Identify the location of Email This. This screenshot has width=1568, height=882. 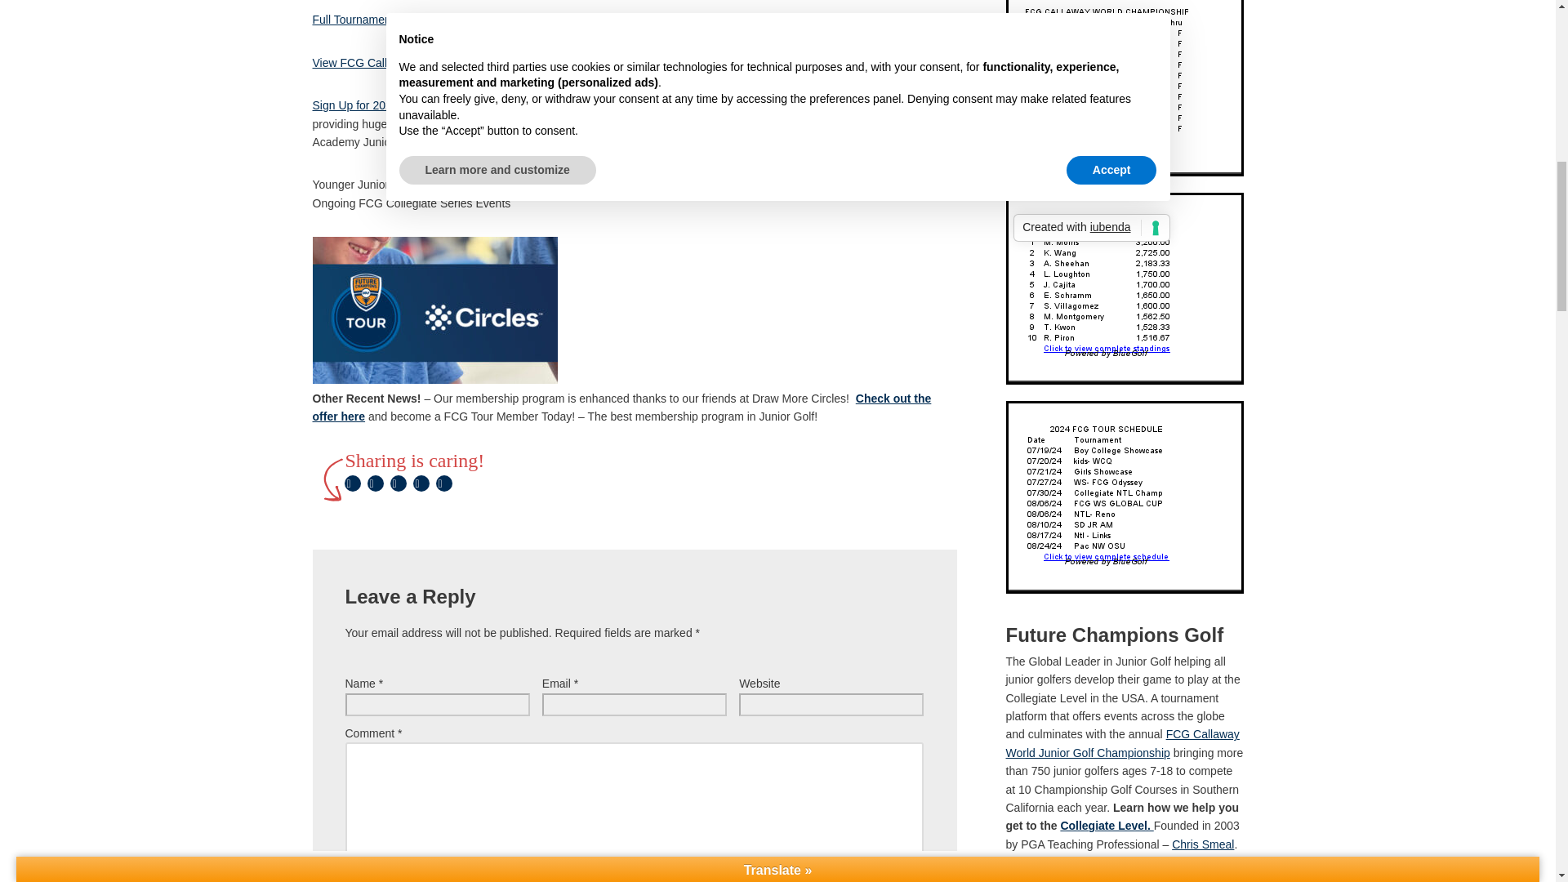
(421, 483).